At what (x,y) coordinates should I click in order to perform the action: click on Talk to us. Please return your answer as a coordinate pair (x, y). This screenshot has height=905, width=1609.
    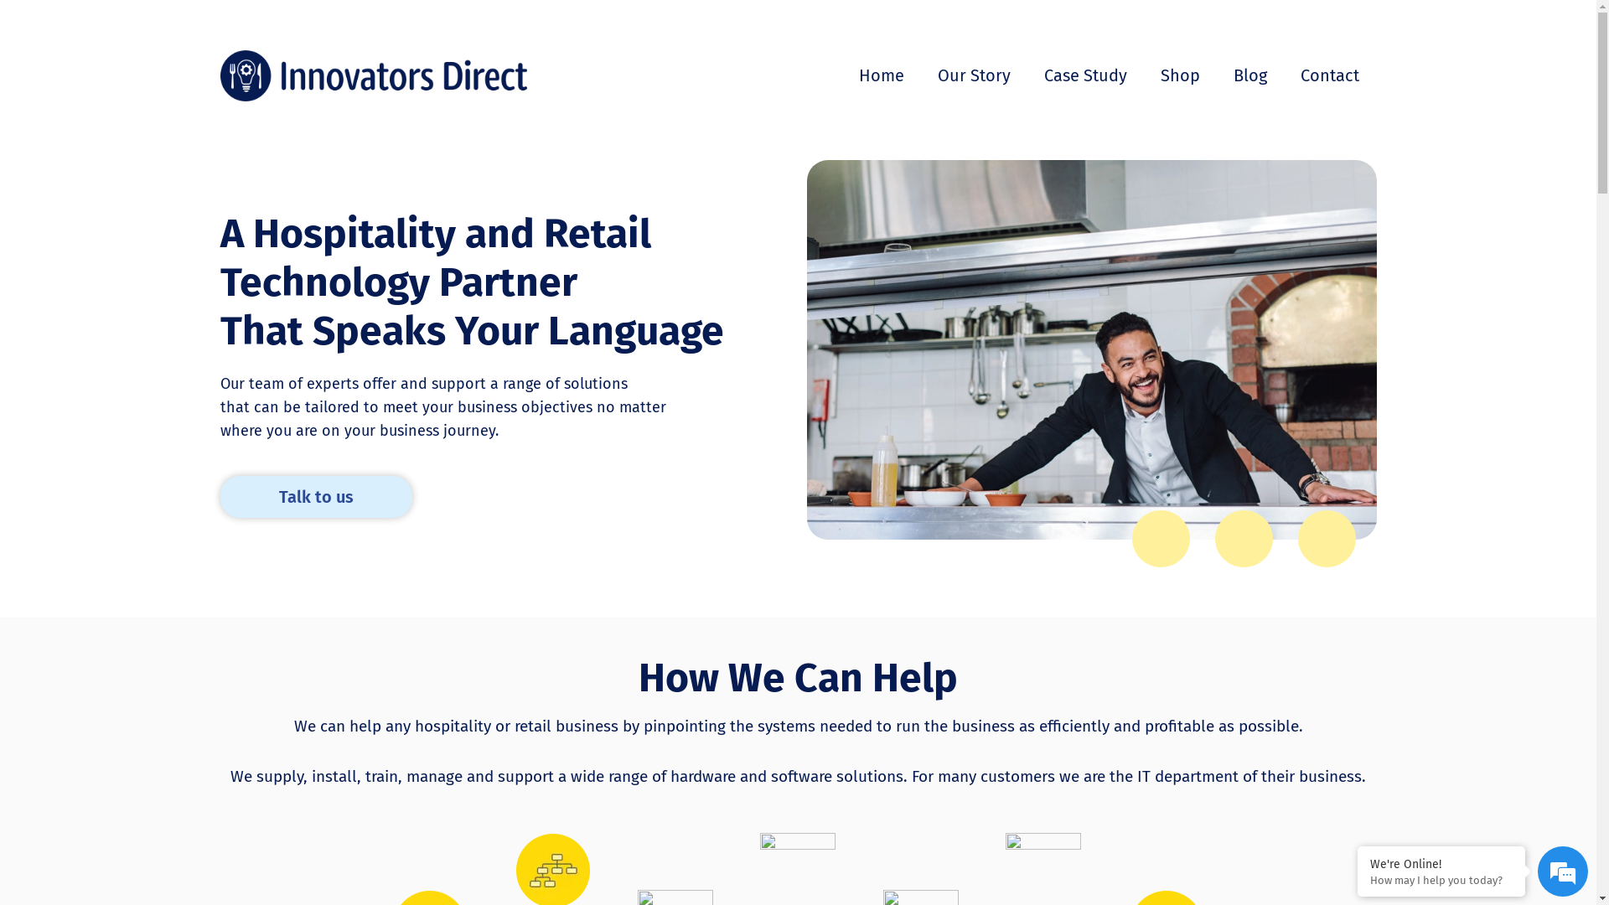
    Looking at the image, I should click on (315, 497).